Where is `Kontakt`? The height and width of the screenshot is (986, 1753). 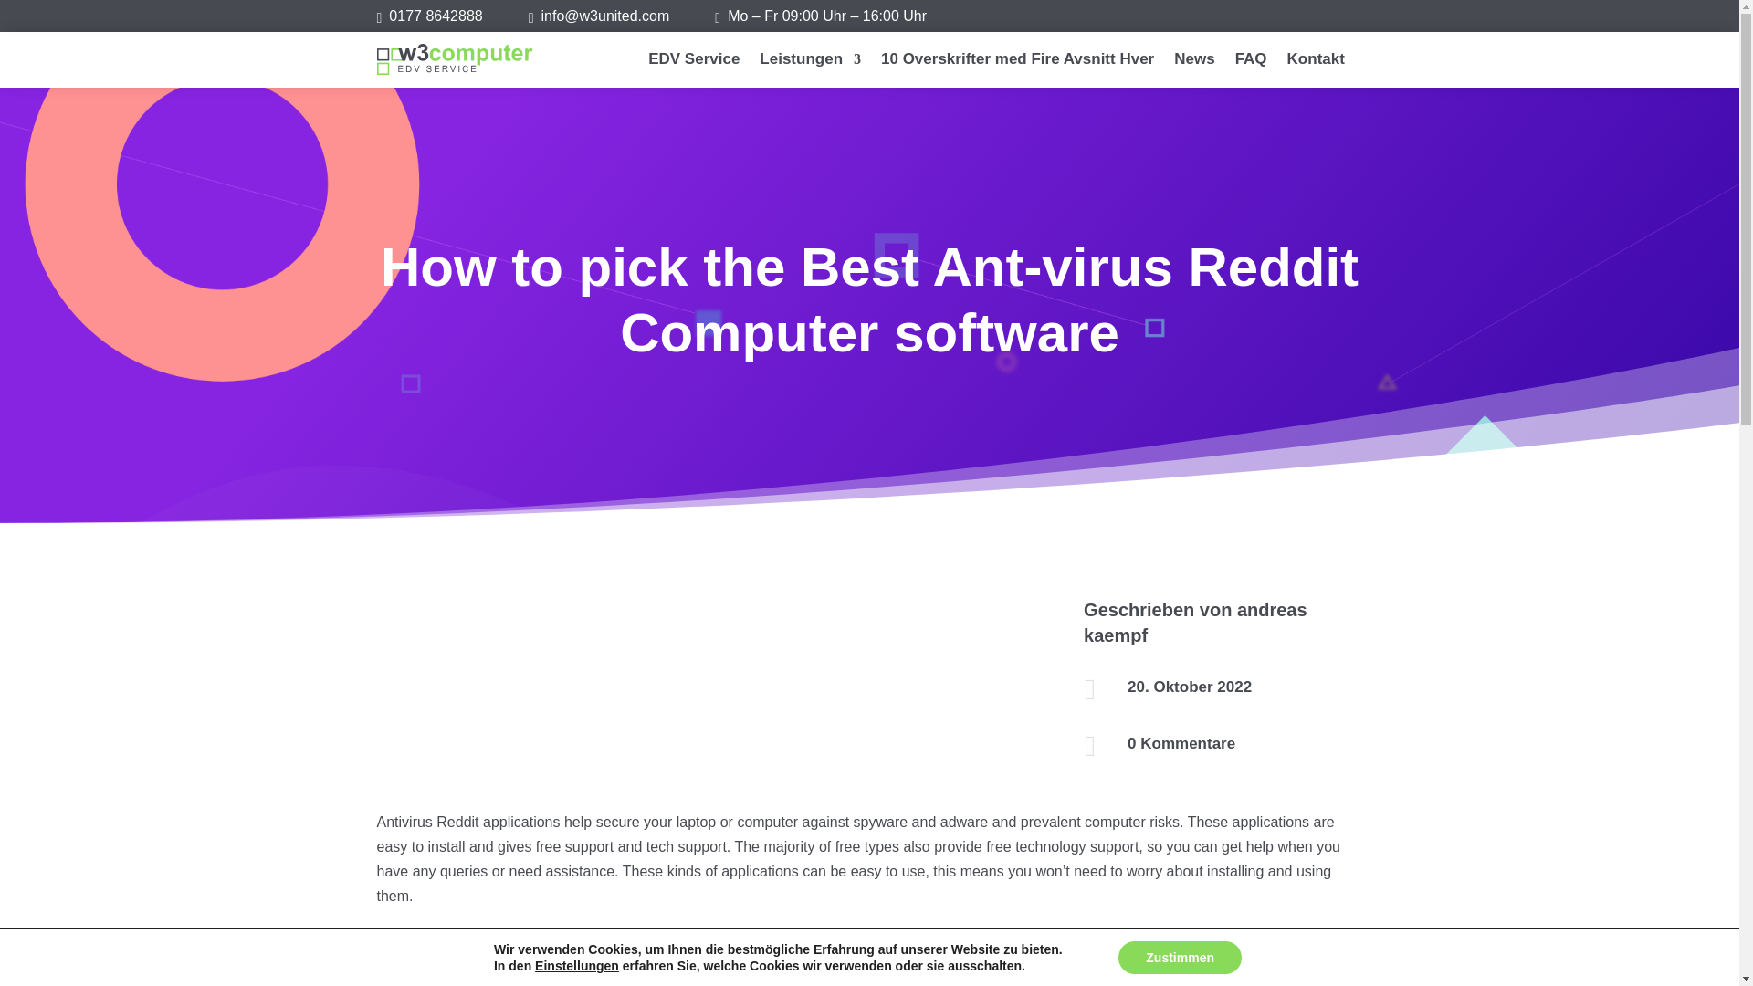
Kontakt is located at coordinates (1315, 62).